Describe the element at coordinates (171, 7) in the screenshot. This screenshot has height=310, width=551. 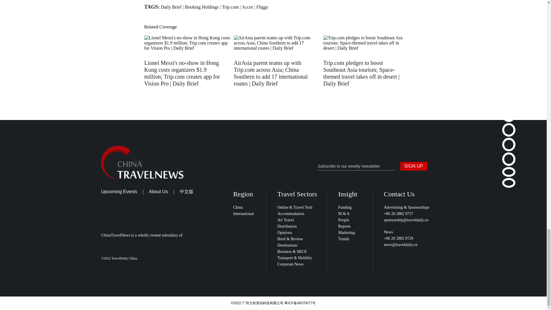
I see `Daily Brief` at that location.